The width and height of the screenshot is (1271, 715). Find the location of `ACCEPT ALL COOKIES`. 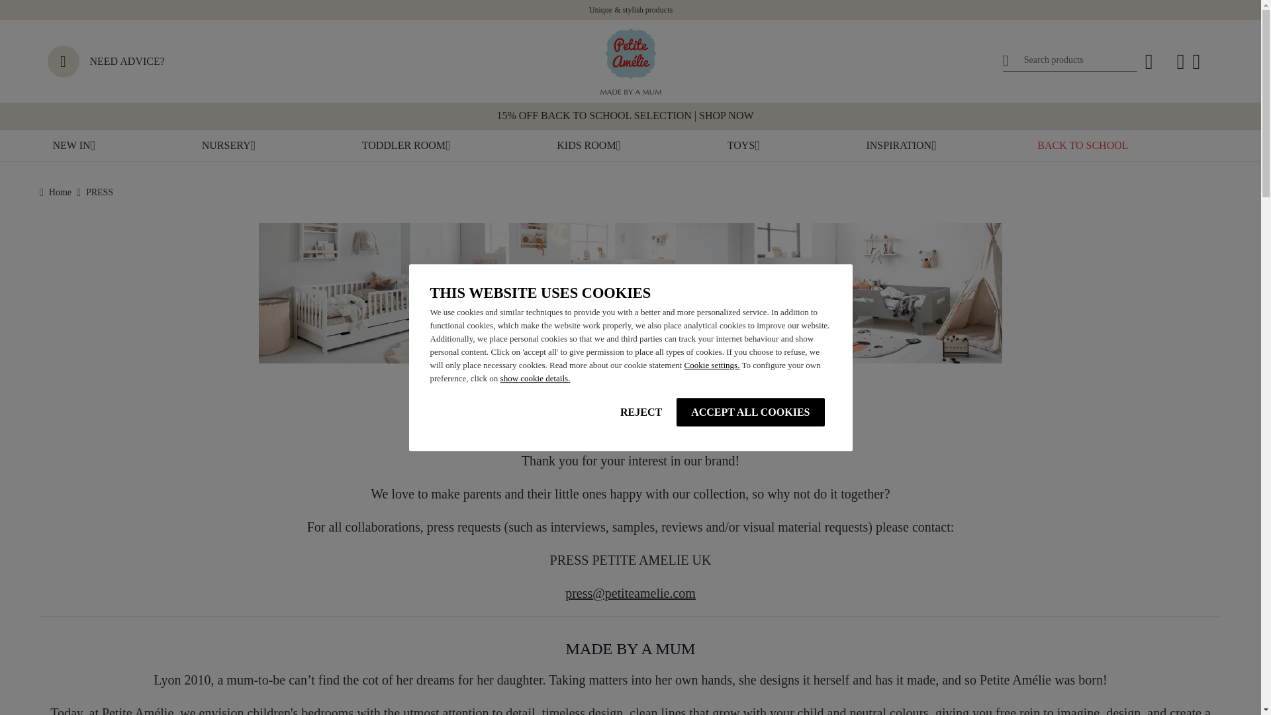

ACCEPT ALL COOKIES is located at coordinates (749, 412).